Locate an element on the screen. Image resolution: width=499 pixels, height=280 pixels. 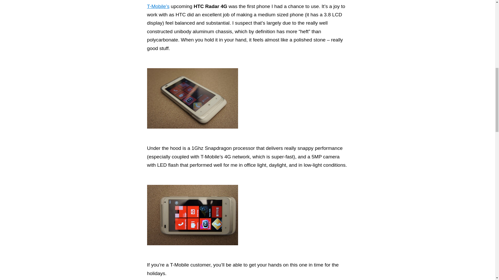
DSC00998 is located at coordinates (192, 215).